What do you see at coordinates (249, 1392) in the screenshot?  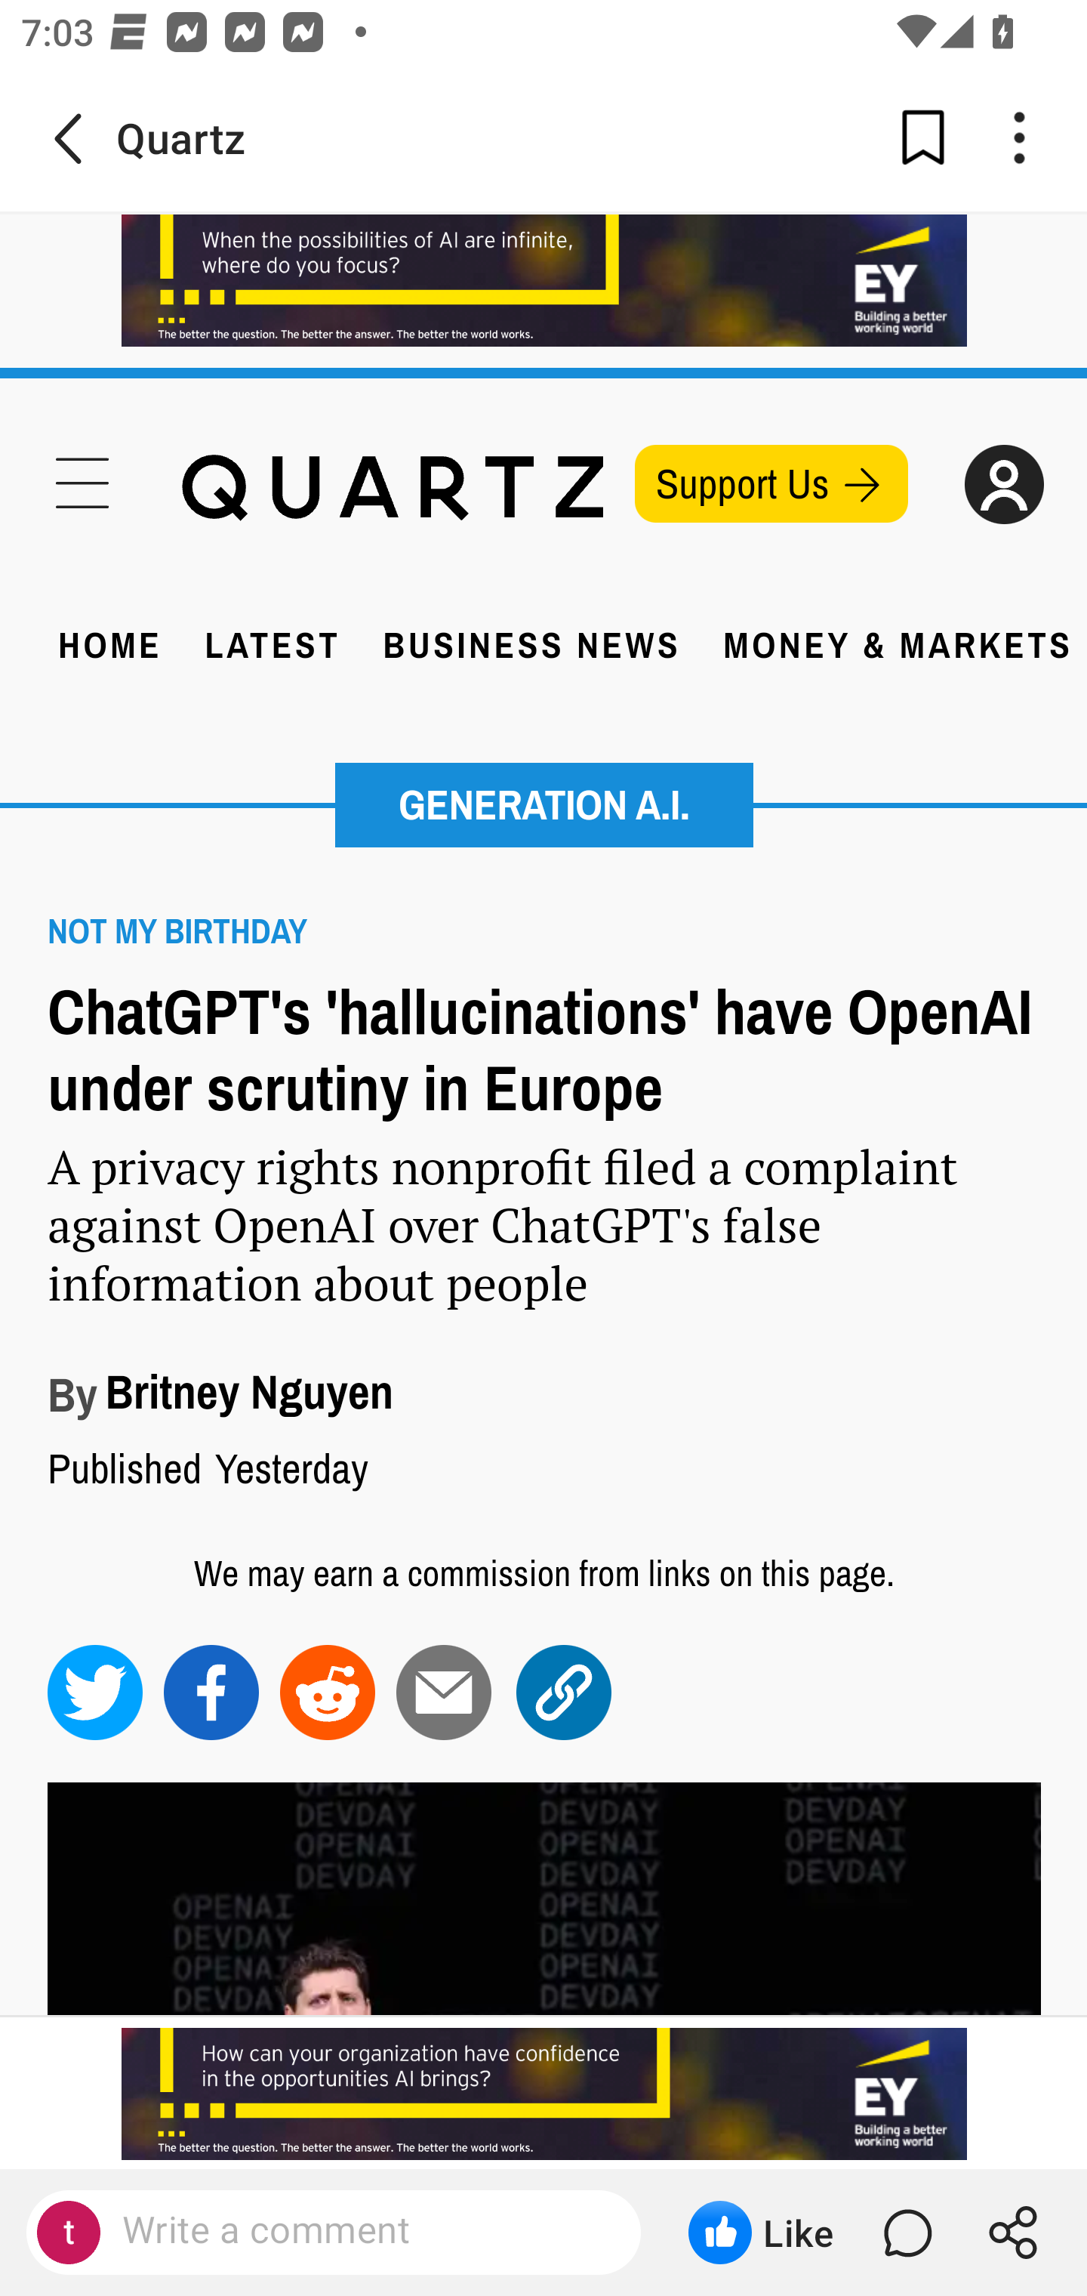 I see `Britney Nguyen` at bounding box center [249, 1392].